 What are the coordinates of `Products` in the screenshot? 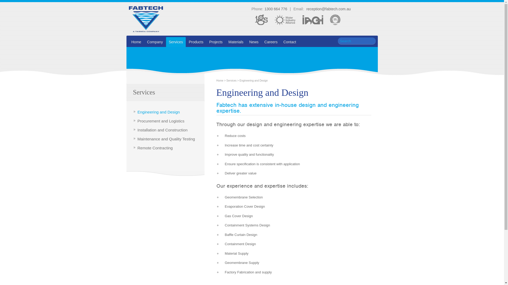 It's located at (196, 42).